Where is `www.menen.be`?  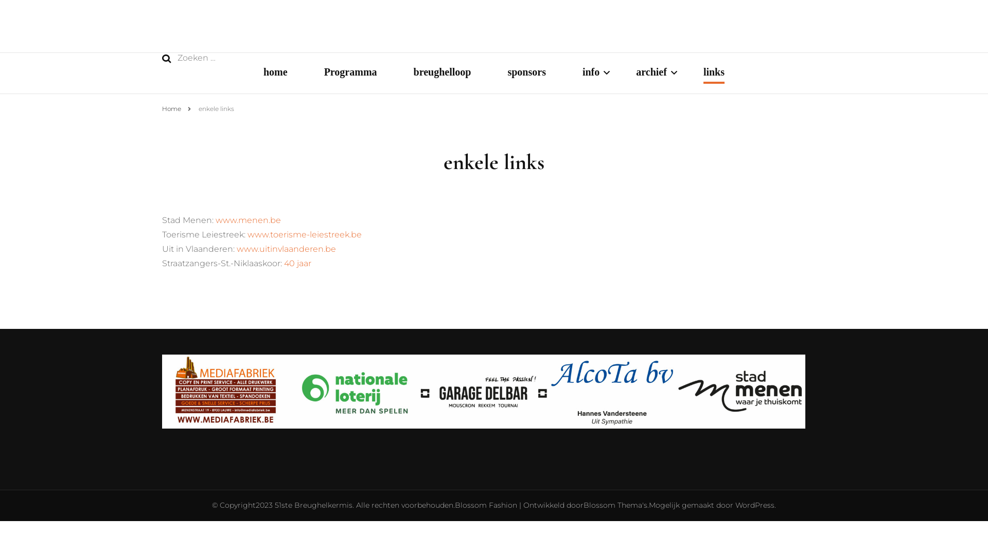
www.menen.be is located at coordinates (248, 220).